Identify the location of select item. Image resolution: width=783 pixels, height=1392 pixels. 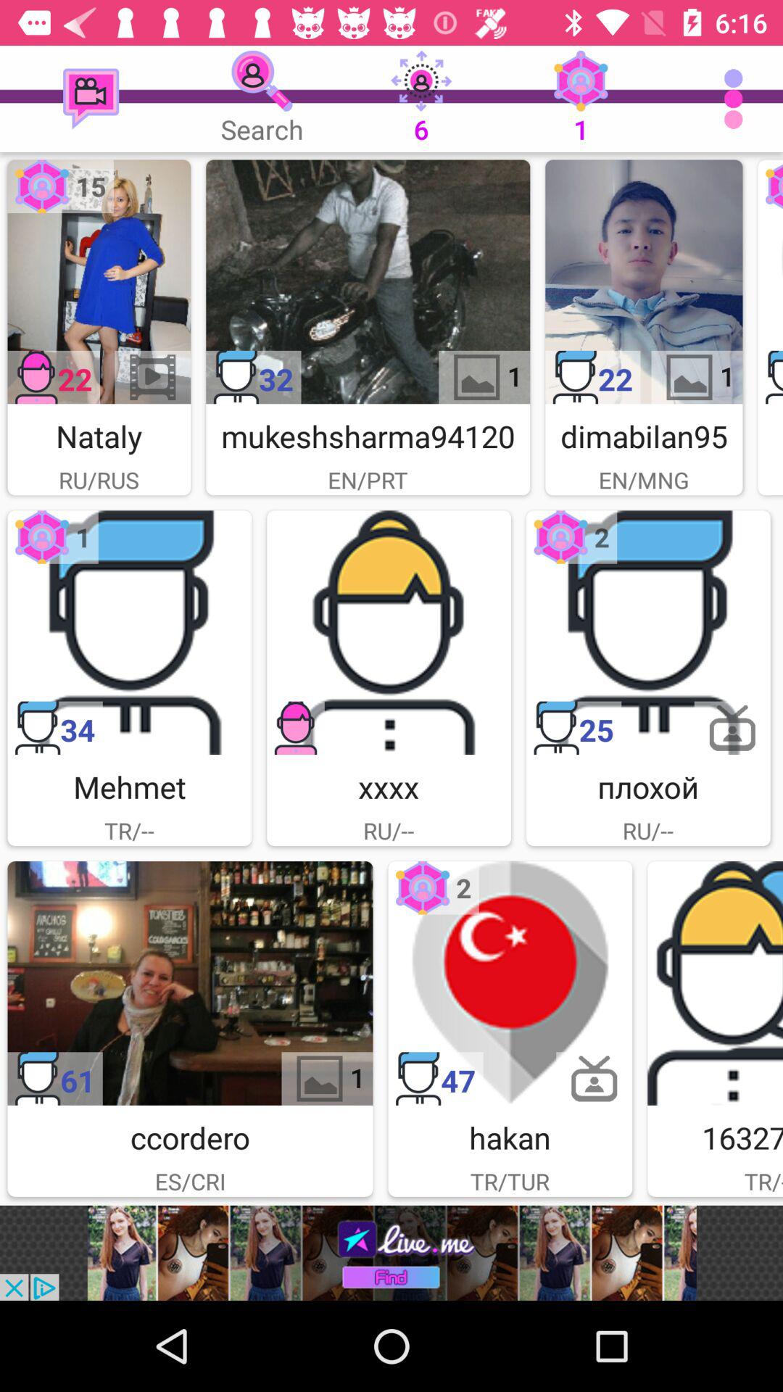
(129, 632).